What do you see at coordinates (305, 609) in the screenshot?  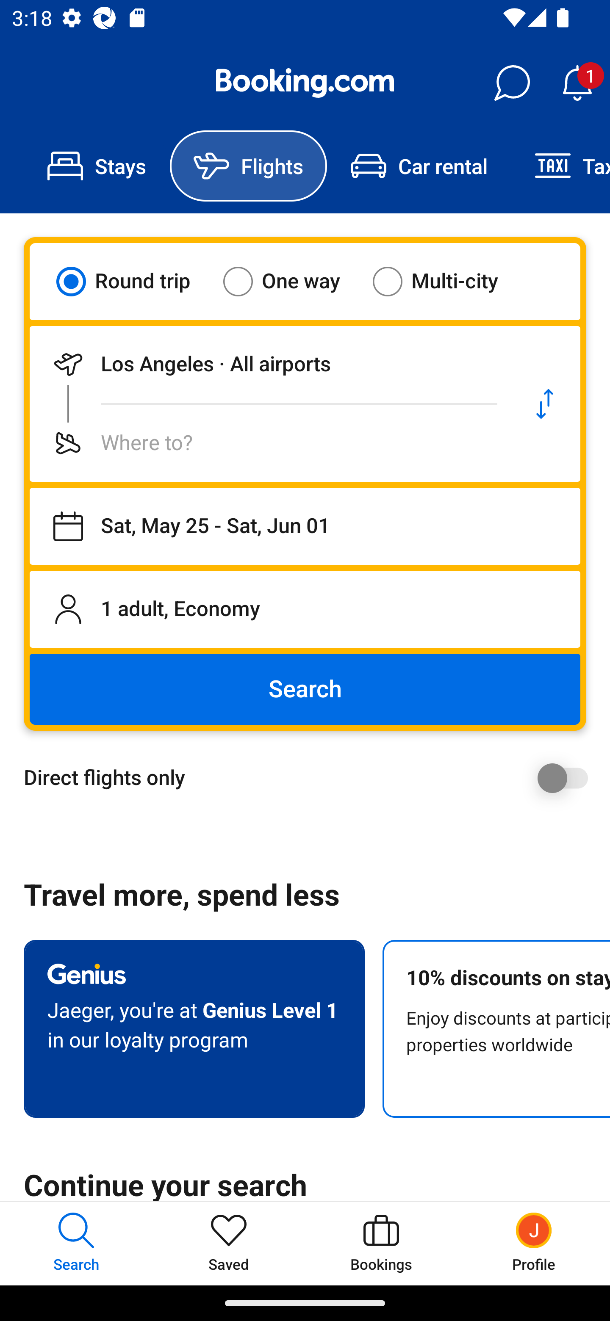 I see `1 adult, Economy` at bounding box center [305, 609].